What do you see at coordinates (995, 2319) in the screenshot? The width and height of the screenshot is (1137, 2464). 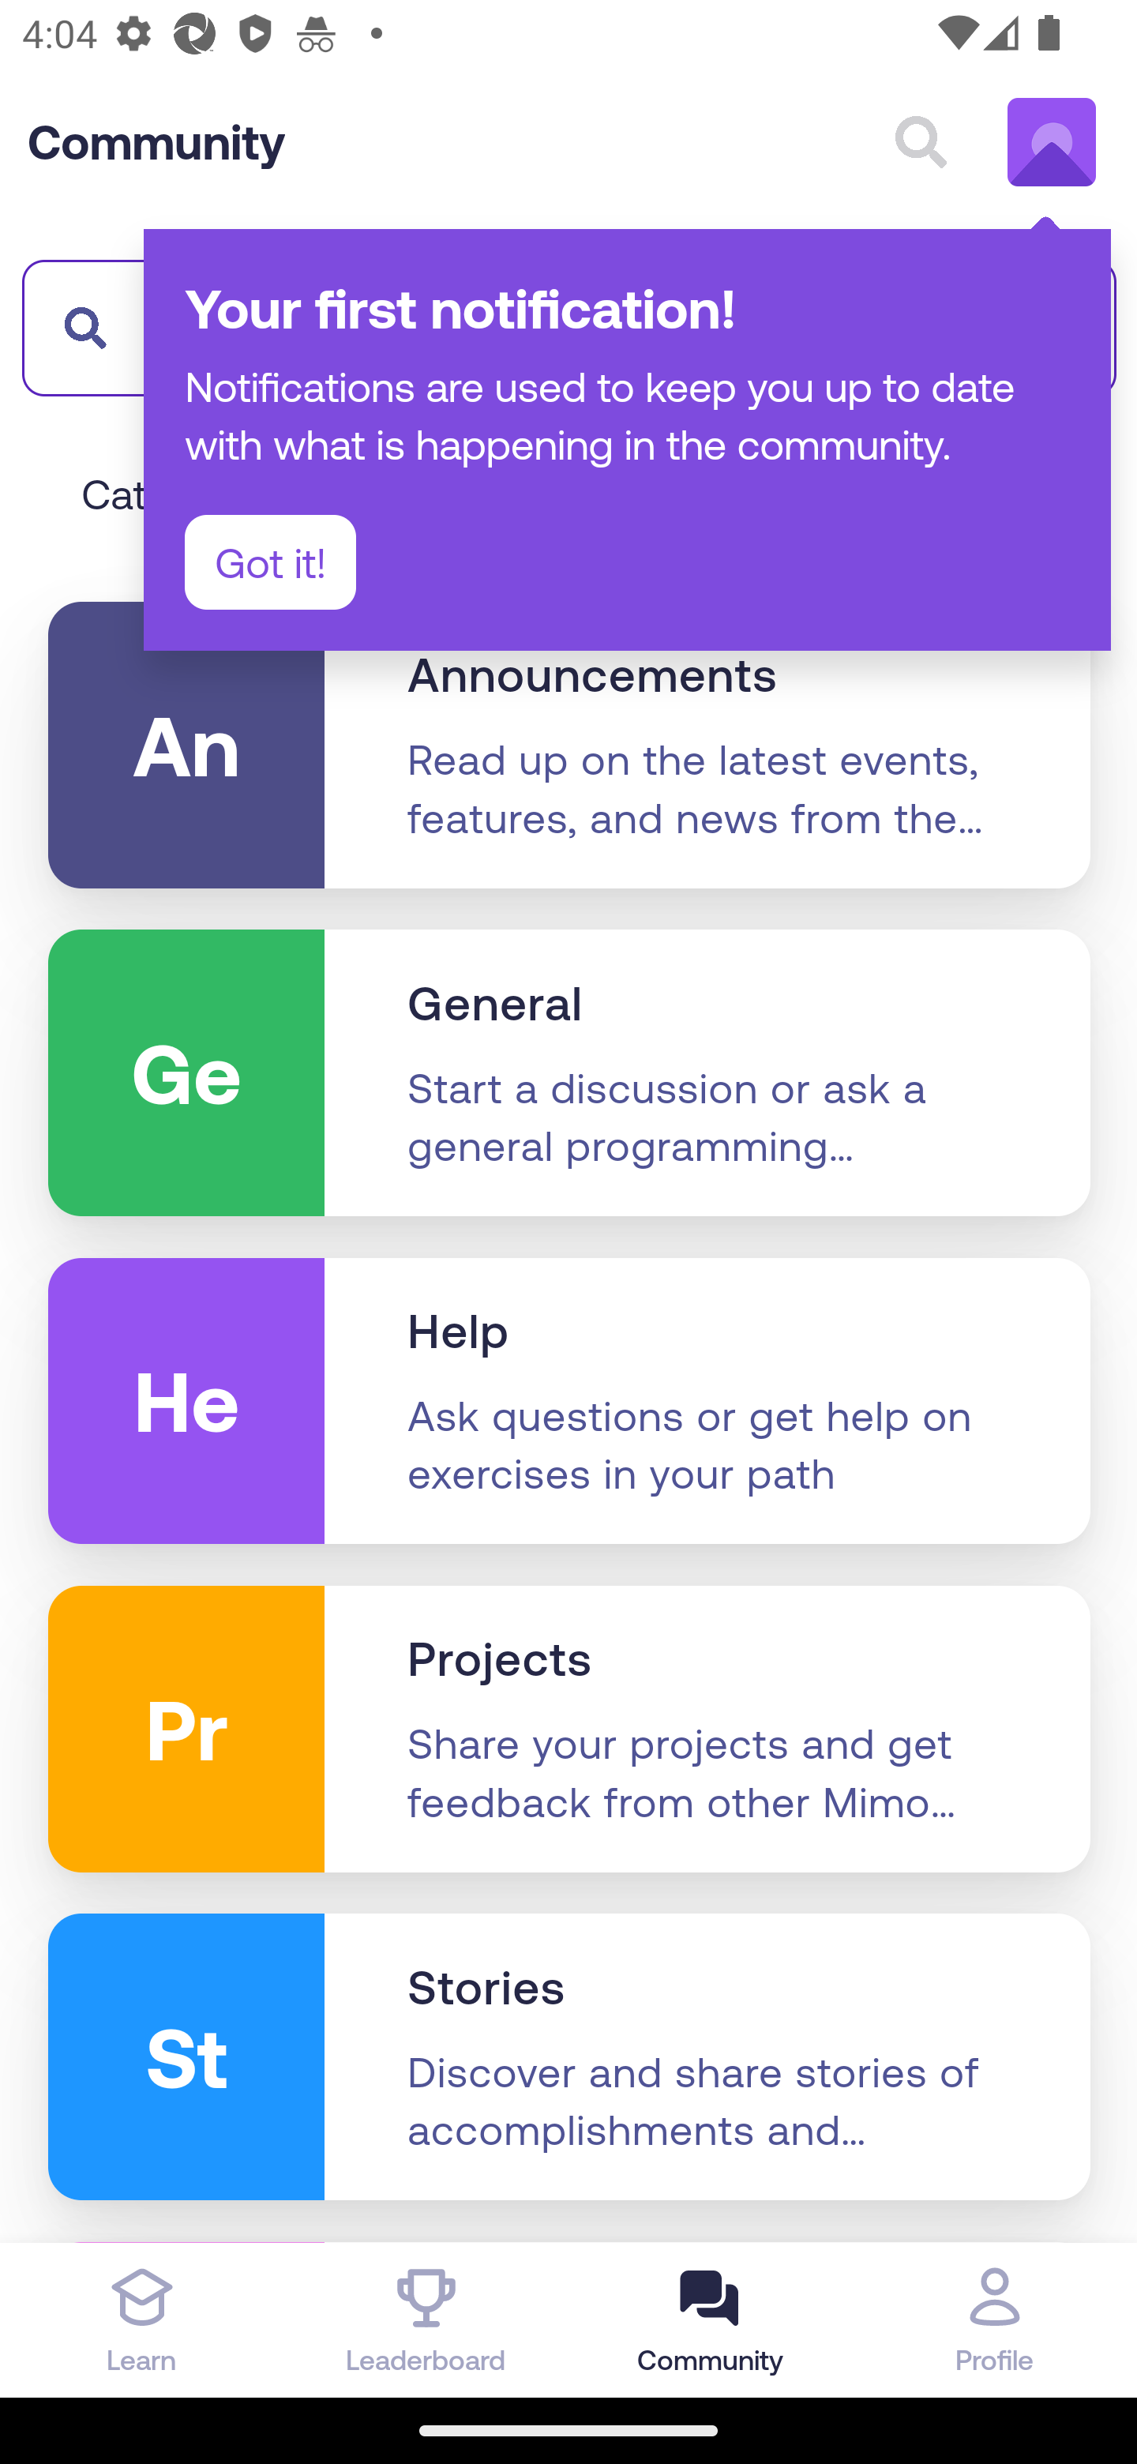 I see `Profile` at bounding box center [995, 2319].